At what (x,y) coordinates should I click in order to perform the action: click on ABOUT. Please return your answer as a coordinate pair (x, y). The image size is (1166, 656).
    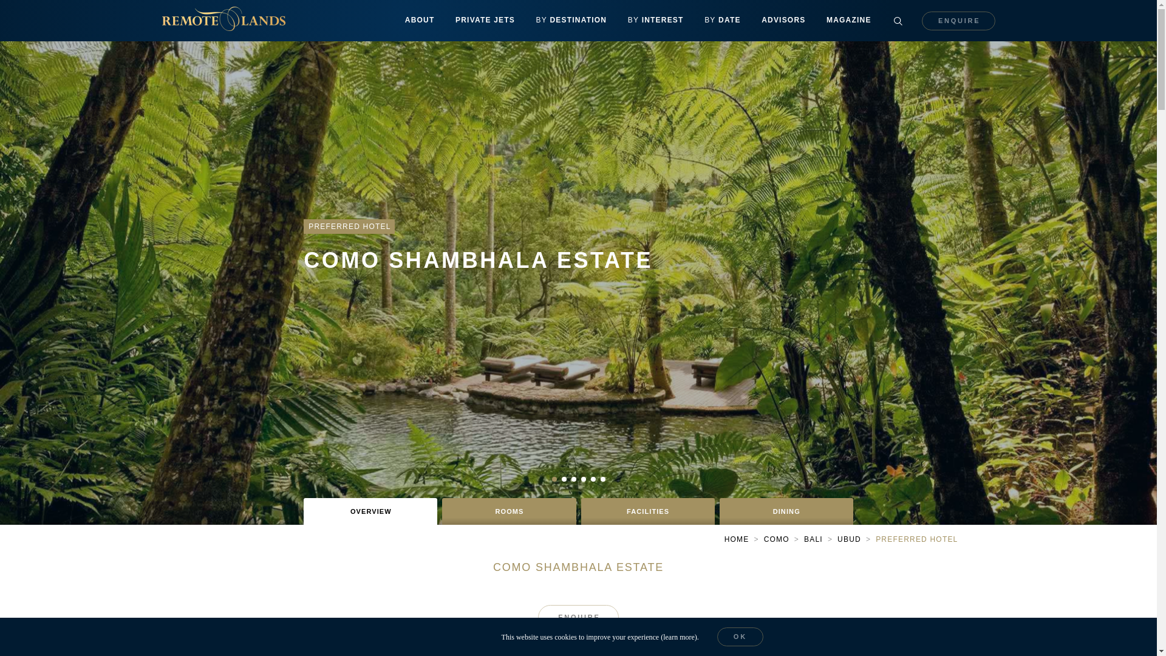
    Looking at the image, I should click on (420, 21).